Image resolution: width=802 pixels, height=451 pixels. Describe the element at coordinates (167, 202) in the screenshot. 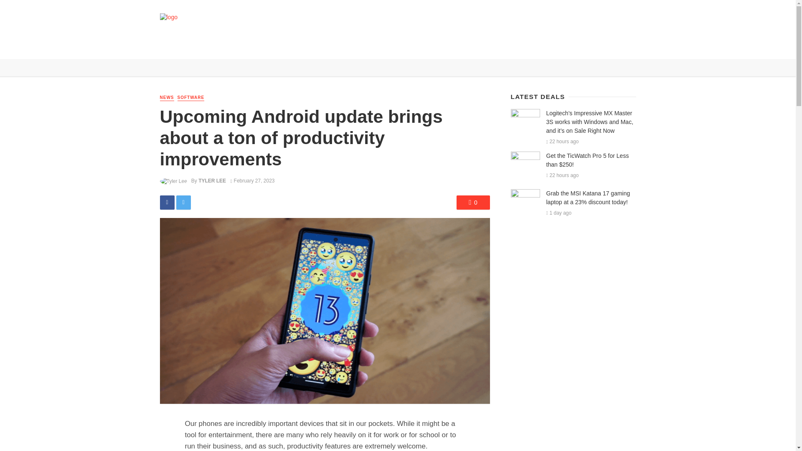

I see `Share on Facebook` at that location.